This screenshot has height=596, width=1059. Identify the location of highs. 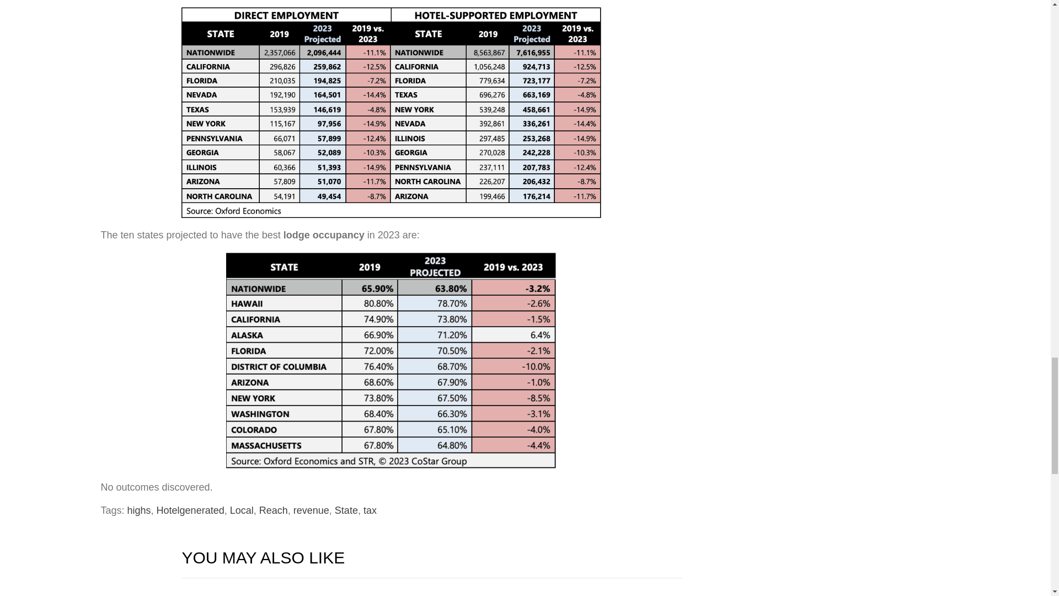
(139, 510).